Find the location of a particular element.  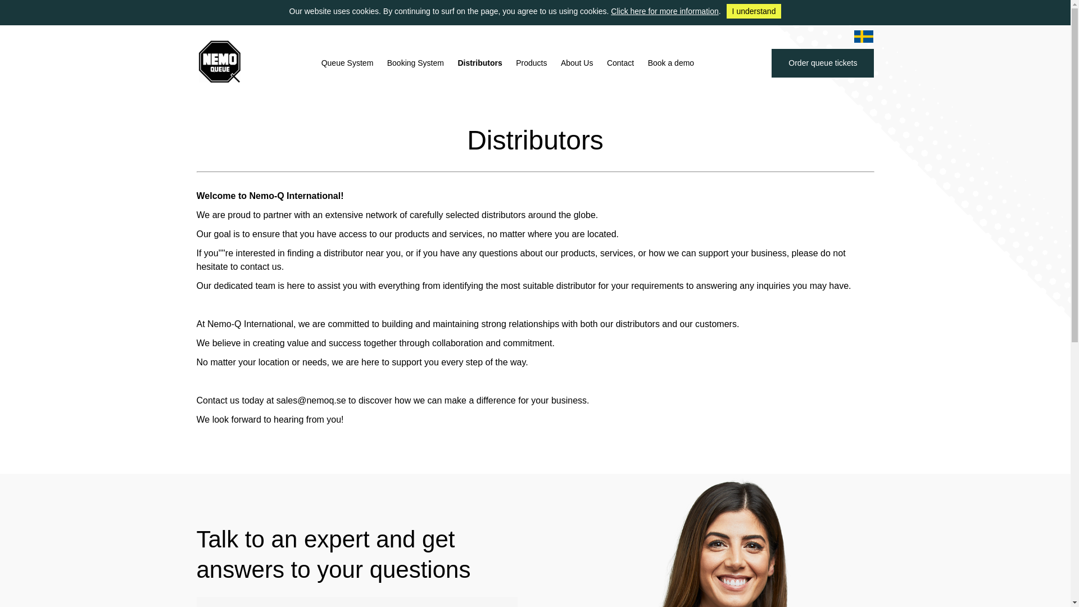

Book a demo is located at coordinates (671, 63).